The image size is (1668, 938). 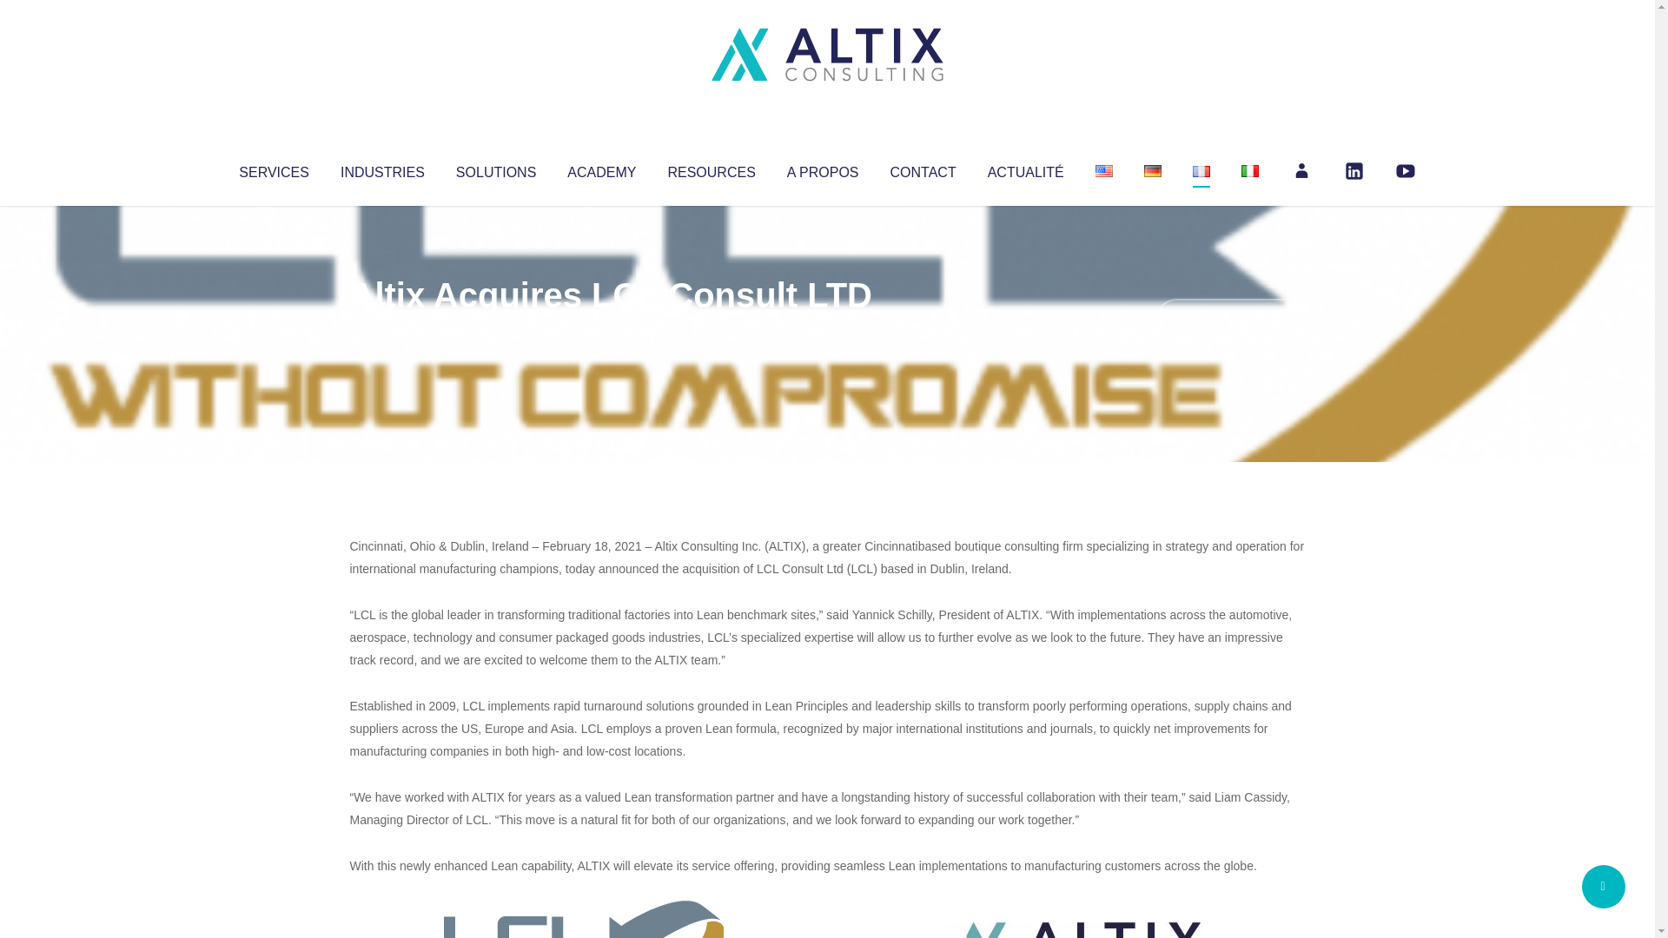 I want to click on Uncategorized, so click(x=607, y=330).